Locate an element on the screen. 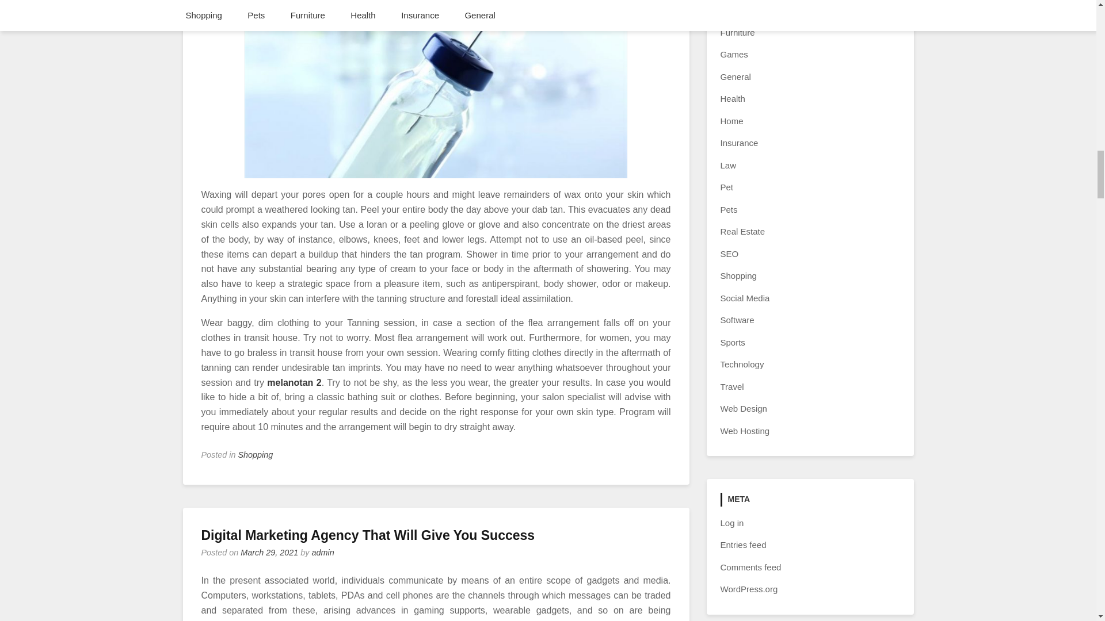 The height and width of the screenshot is (621, 1105). March 29, 2021 is located at coordinates (269, 552).